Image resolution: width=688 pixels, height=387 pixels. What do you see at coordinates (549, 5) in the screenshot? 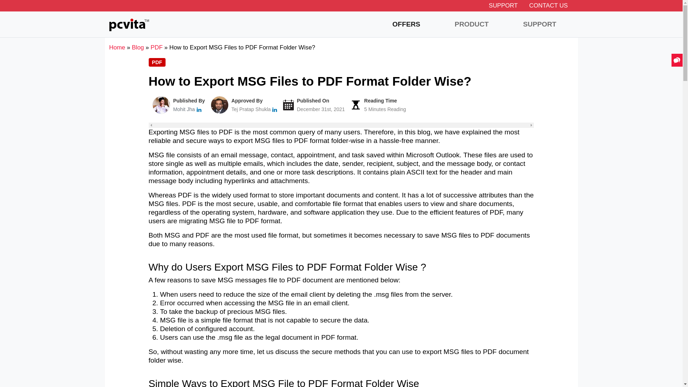
I see `CONTACT US` at bounding box center [549, 5].